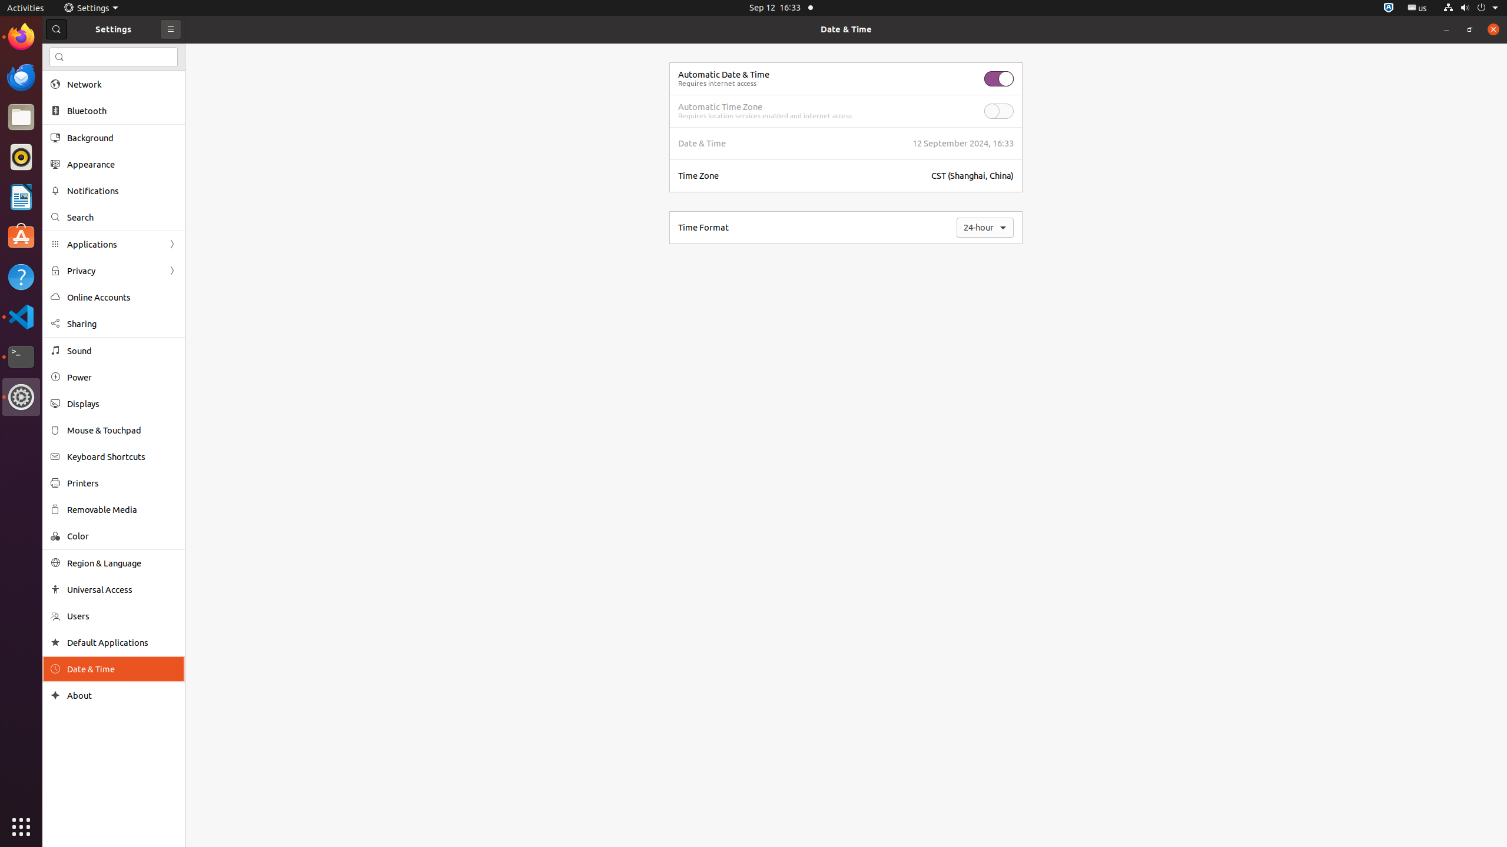 The image size is (1507, 847). What do you see at coordinates (122, 351) in the screenshot?
I see `Sound` at bounding box center [122, 351].